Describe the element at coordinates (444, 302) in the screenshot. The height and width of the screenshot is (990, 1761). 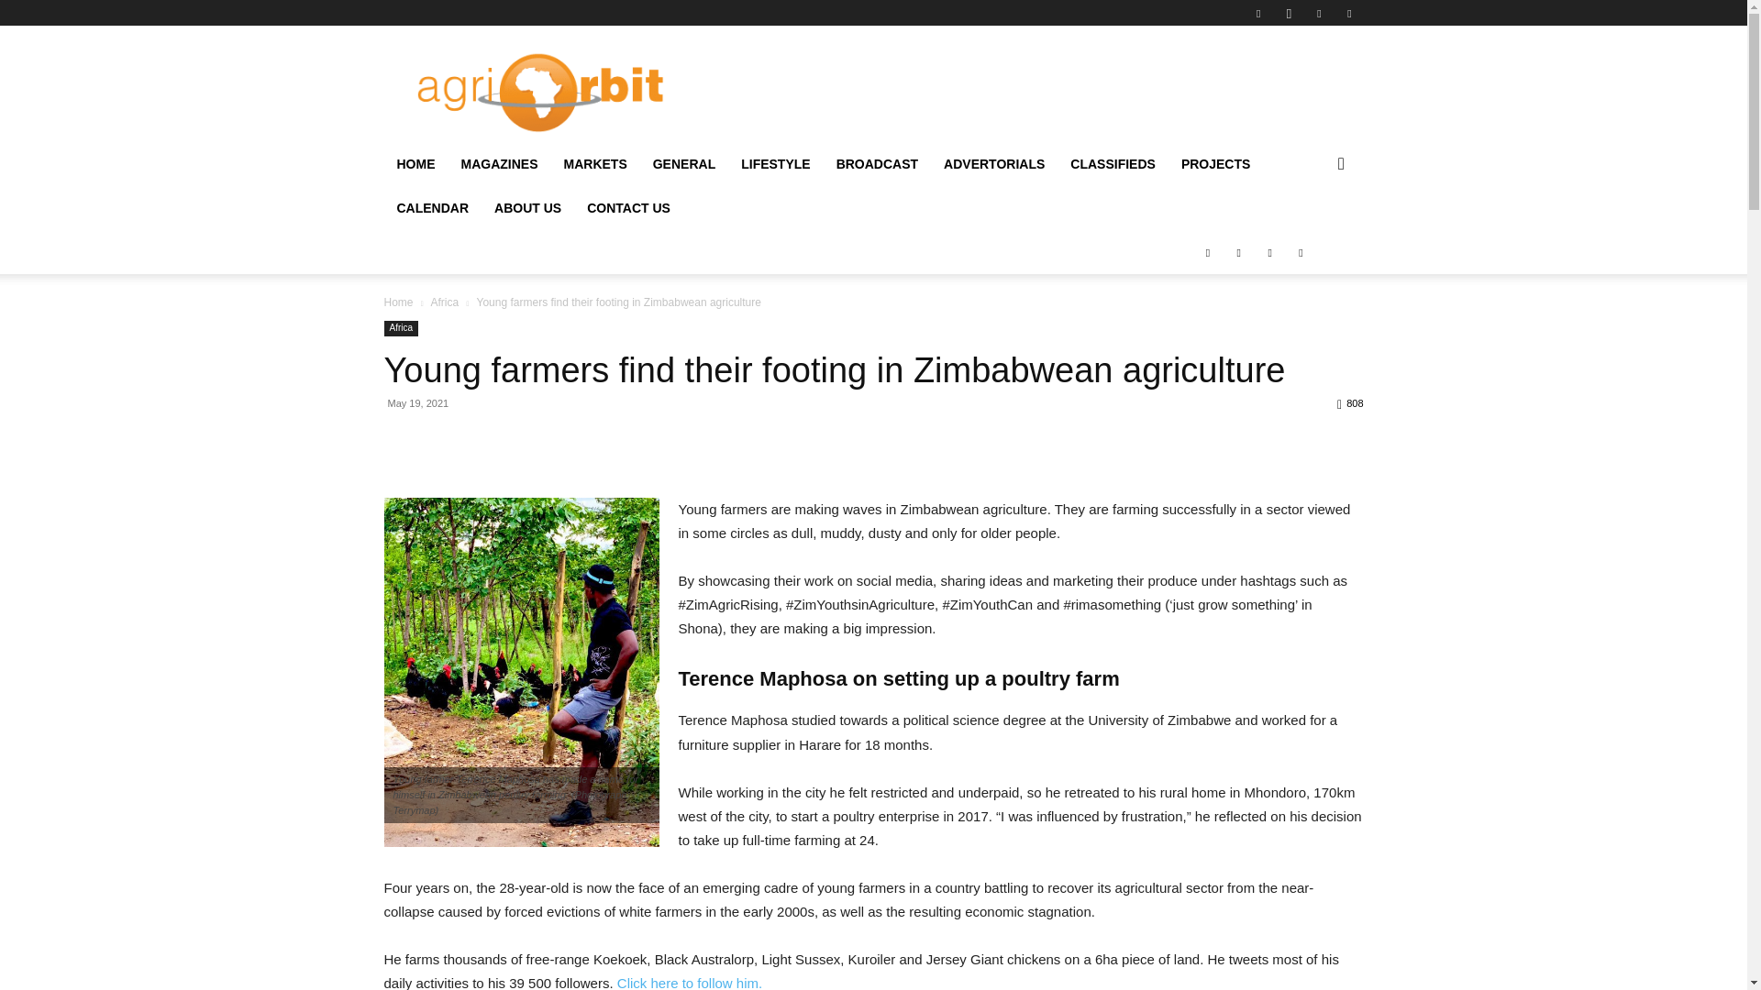
I see `View all posts in Africa` at that location.